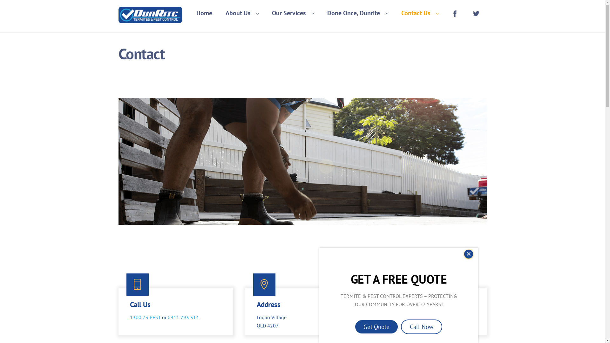  I want to click on 0411 793 314, so click(183, 317).